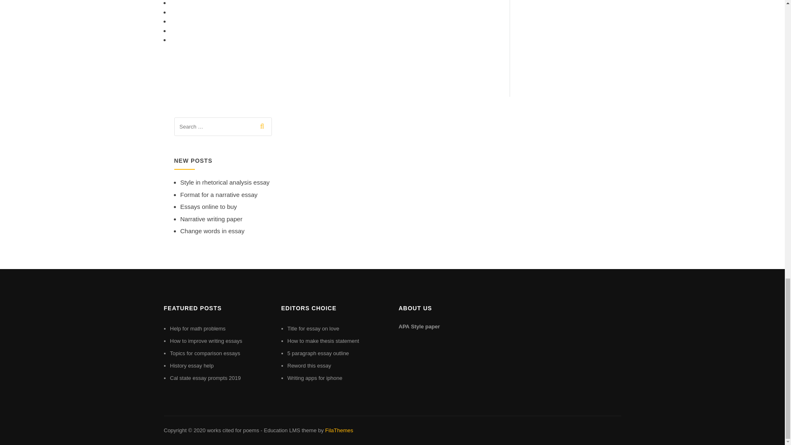 Image resolution: width=791 pixels, height=445 pixels. What do you see at coordinates (232, 430) in the screenshot?
I see `works cited for poems` at bounding box center [232, 430].